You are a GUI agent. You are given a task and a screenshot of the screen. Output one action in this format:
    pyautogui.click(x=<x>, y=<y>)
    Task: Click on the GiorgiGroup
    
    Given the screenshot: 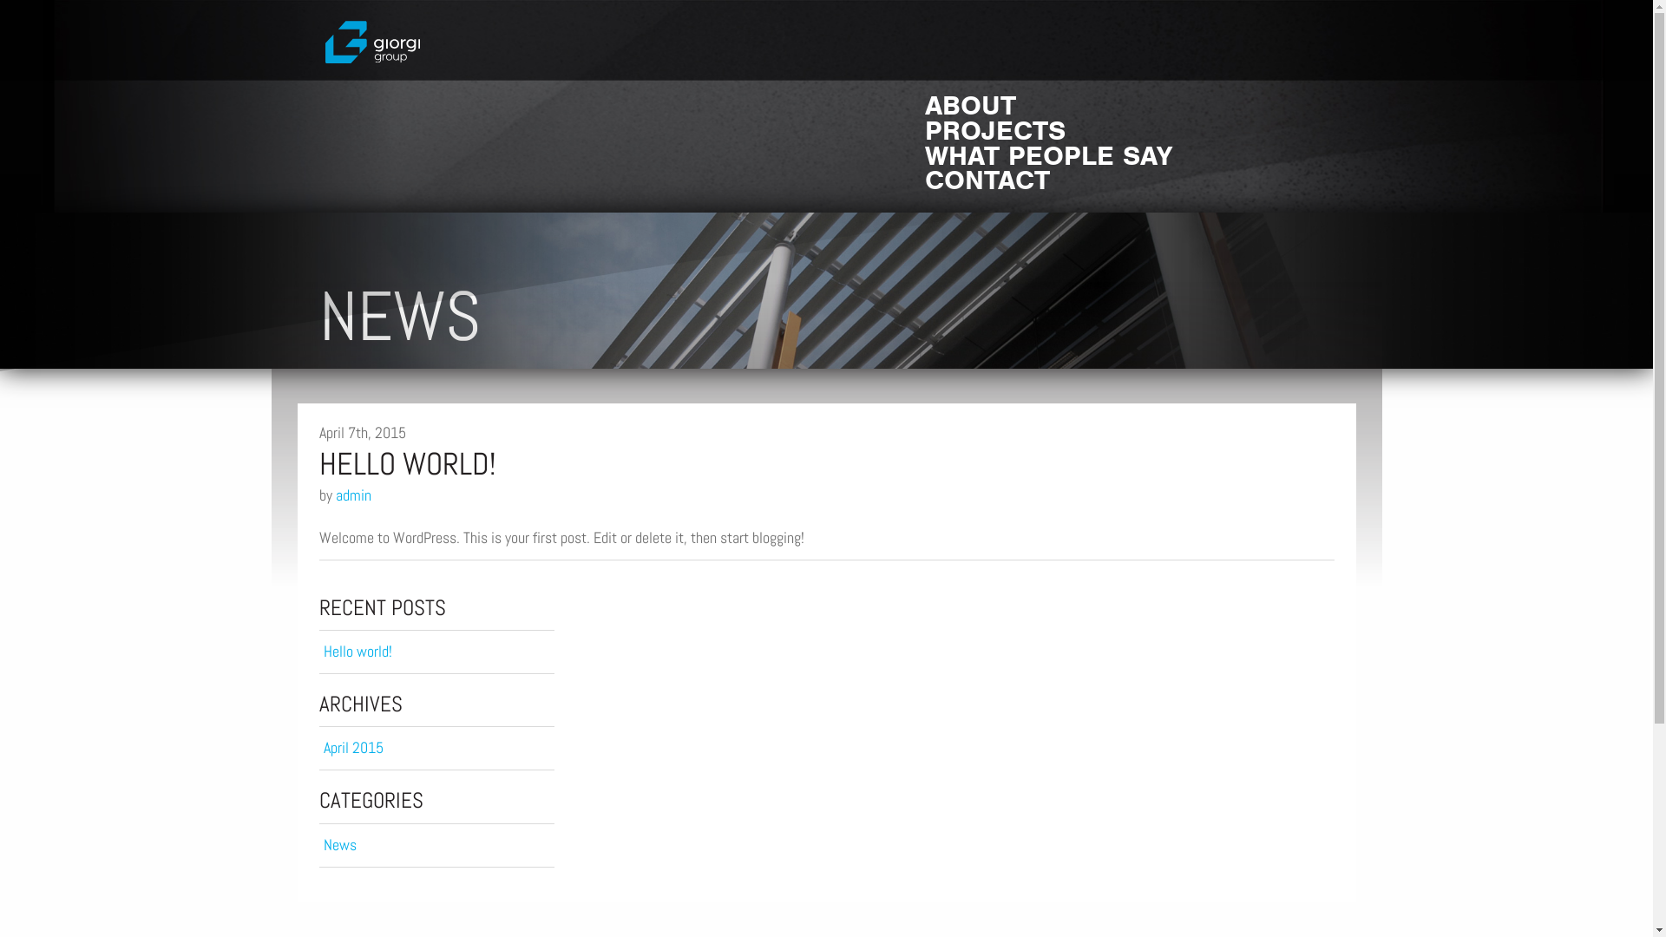 What is the action you would take?
    pyautogui.click(x=378, y=42)
    